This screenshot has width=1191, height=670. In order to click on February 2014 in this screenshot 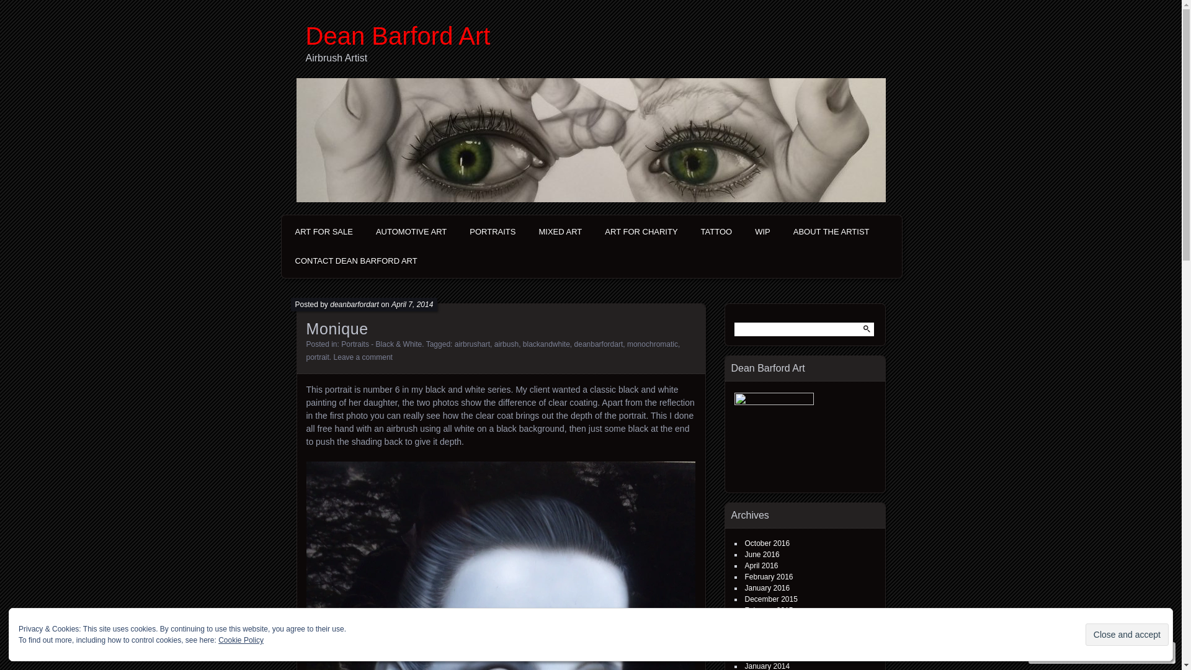, I will do `click(769, 655)`.